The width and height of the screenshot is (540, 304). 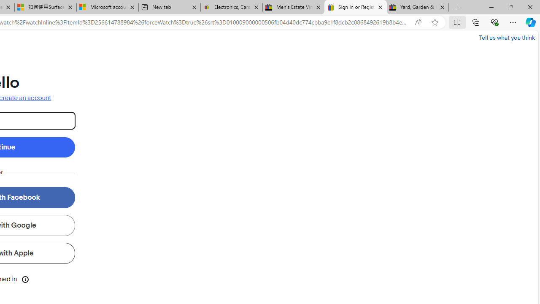 What do you see at coordinates (507, 37) in the screenshot?
I see `Tell us what you think - Link opens in a new window` at bounding box center [507, 37].